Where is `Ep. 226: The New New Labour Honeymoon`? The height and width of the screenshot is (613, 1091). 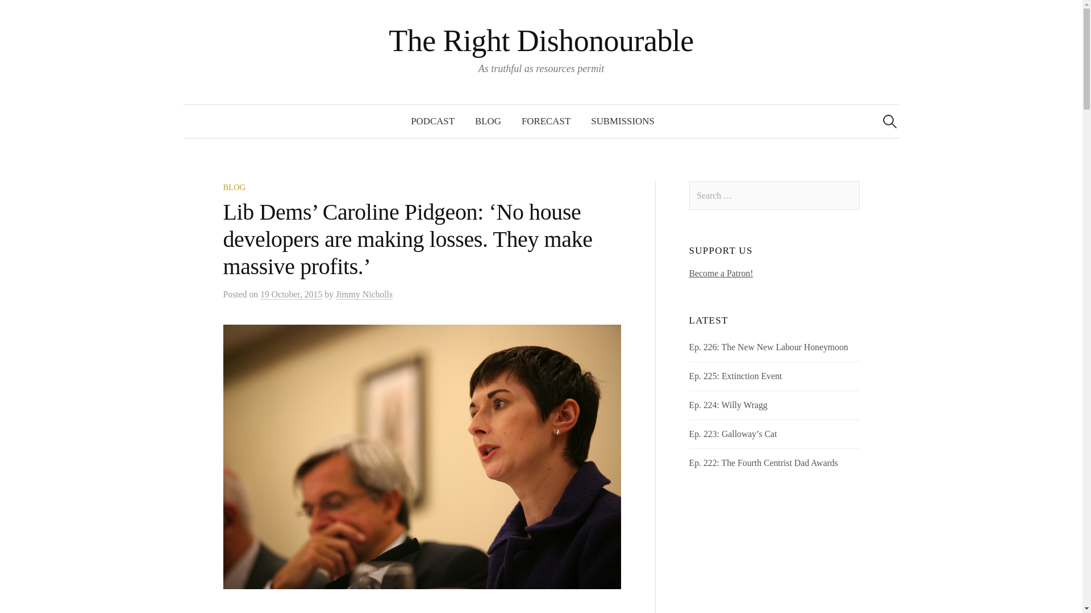
Ep. 226: The New New Labour Honeymoon is located at coordinates (769, 346).